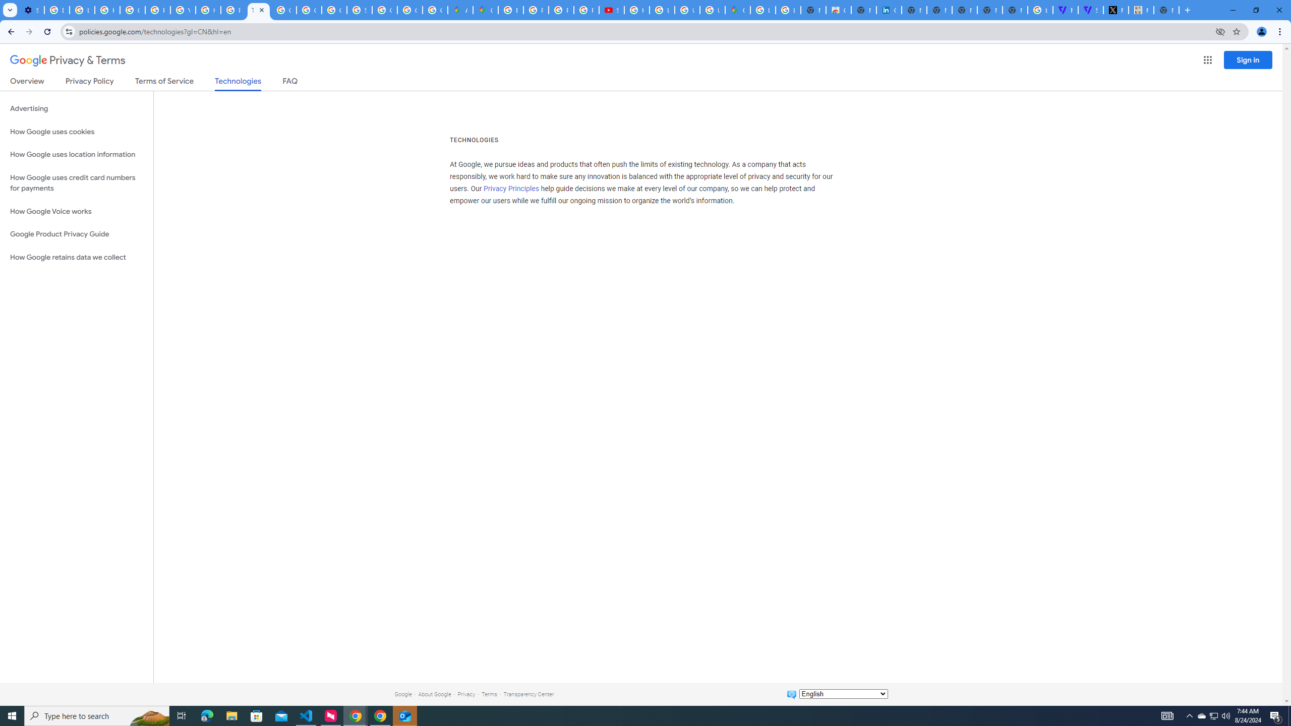  What do you see at coordinates (77, 257) in the screenshot?
I see `How Google retains data we collect` at bounding box center [77, 257].